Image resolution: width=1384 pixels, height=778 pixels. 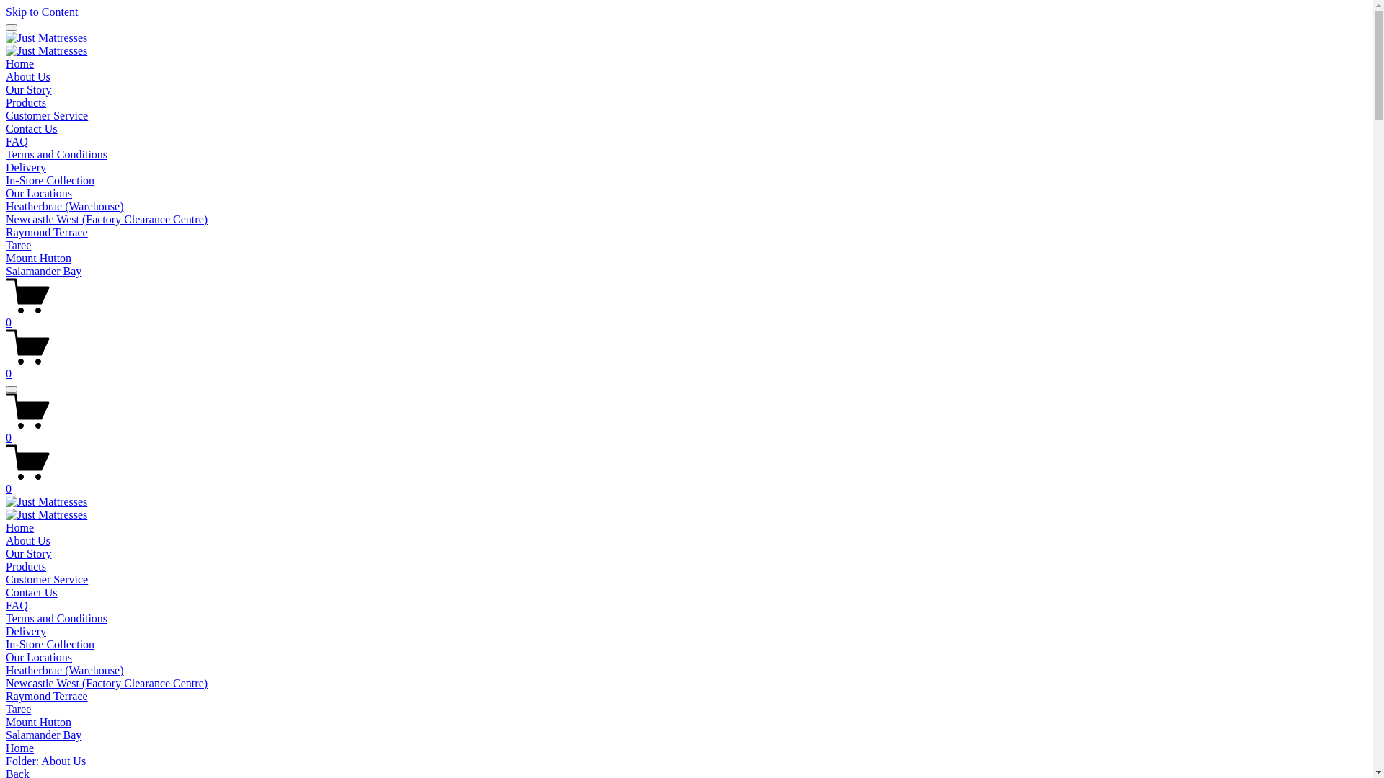 I want to click on Taree, so click(x=19, y=245).